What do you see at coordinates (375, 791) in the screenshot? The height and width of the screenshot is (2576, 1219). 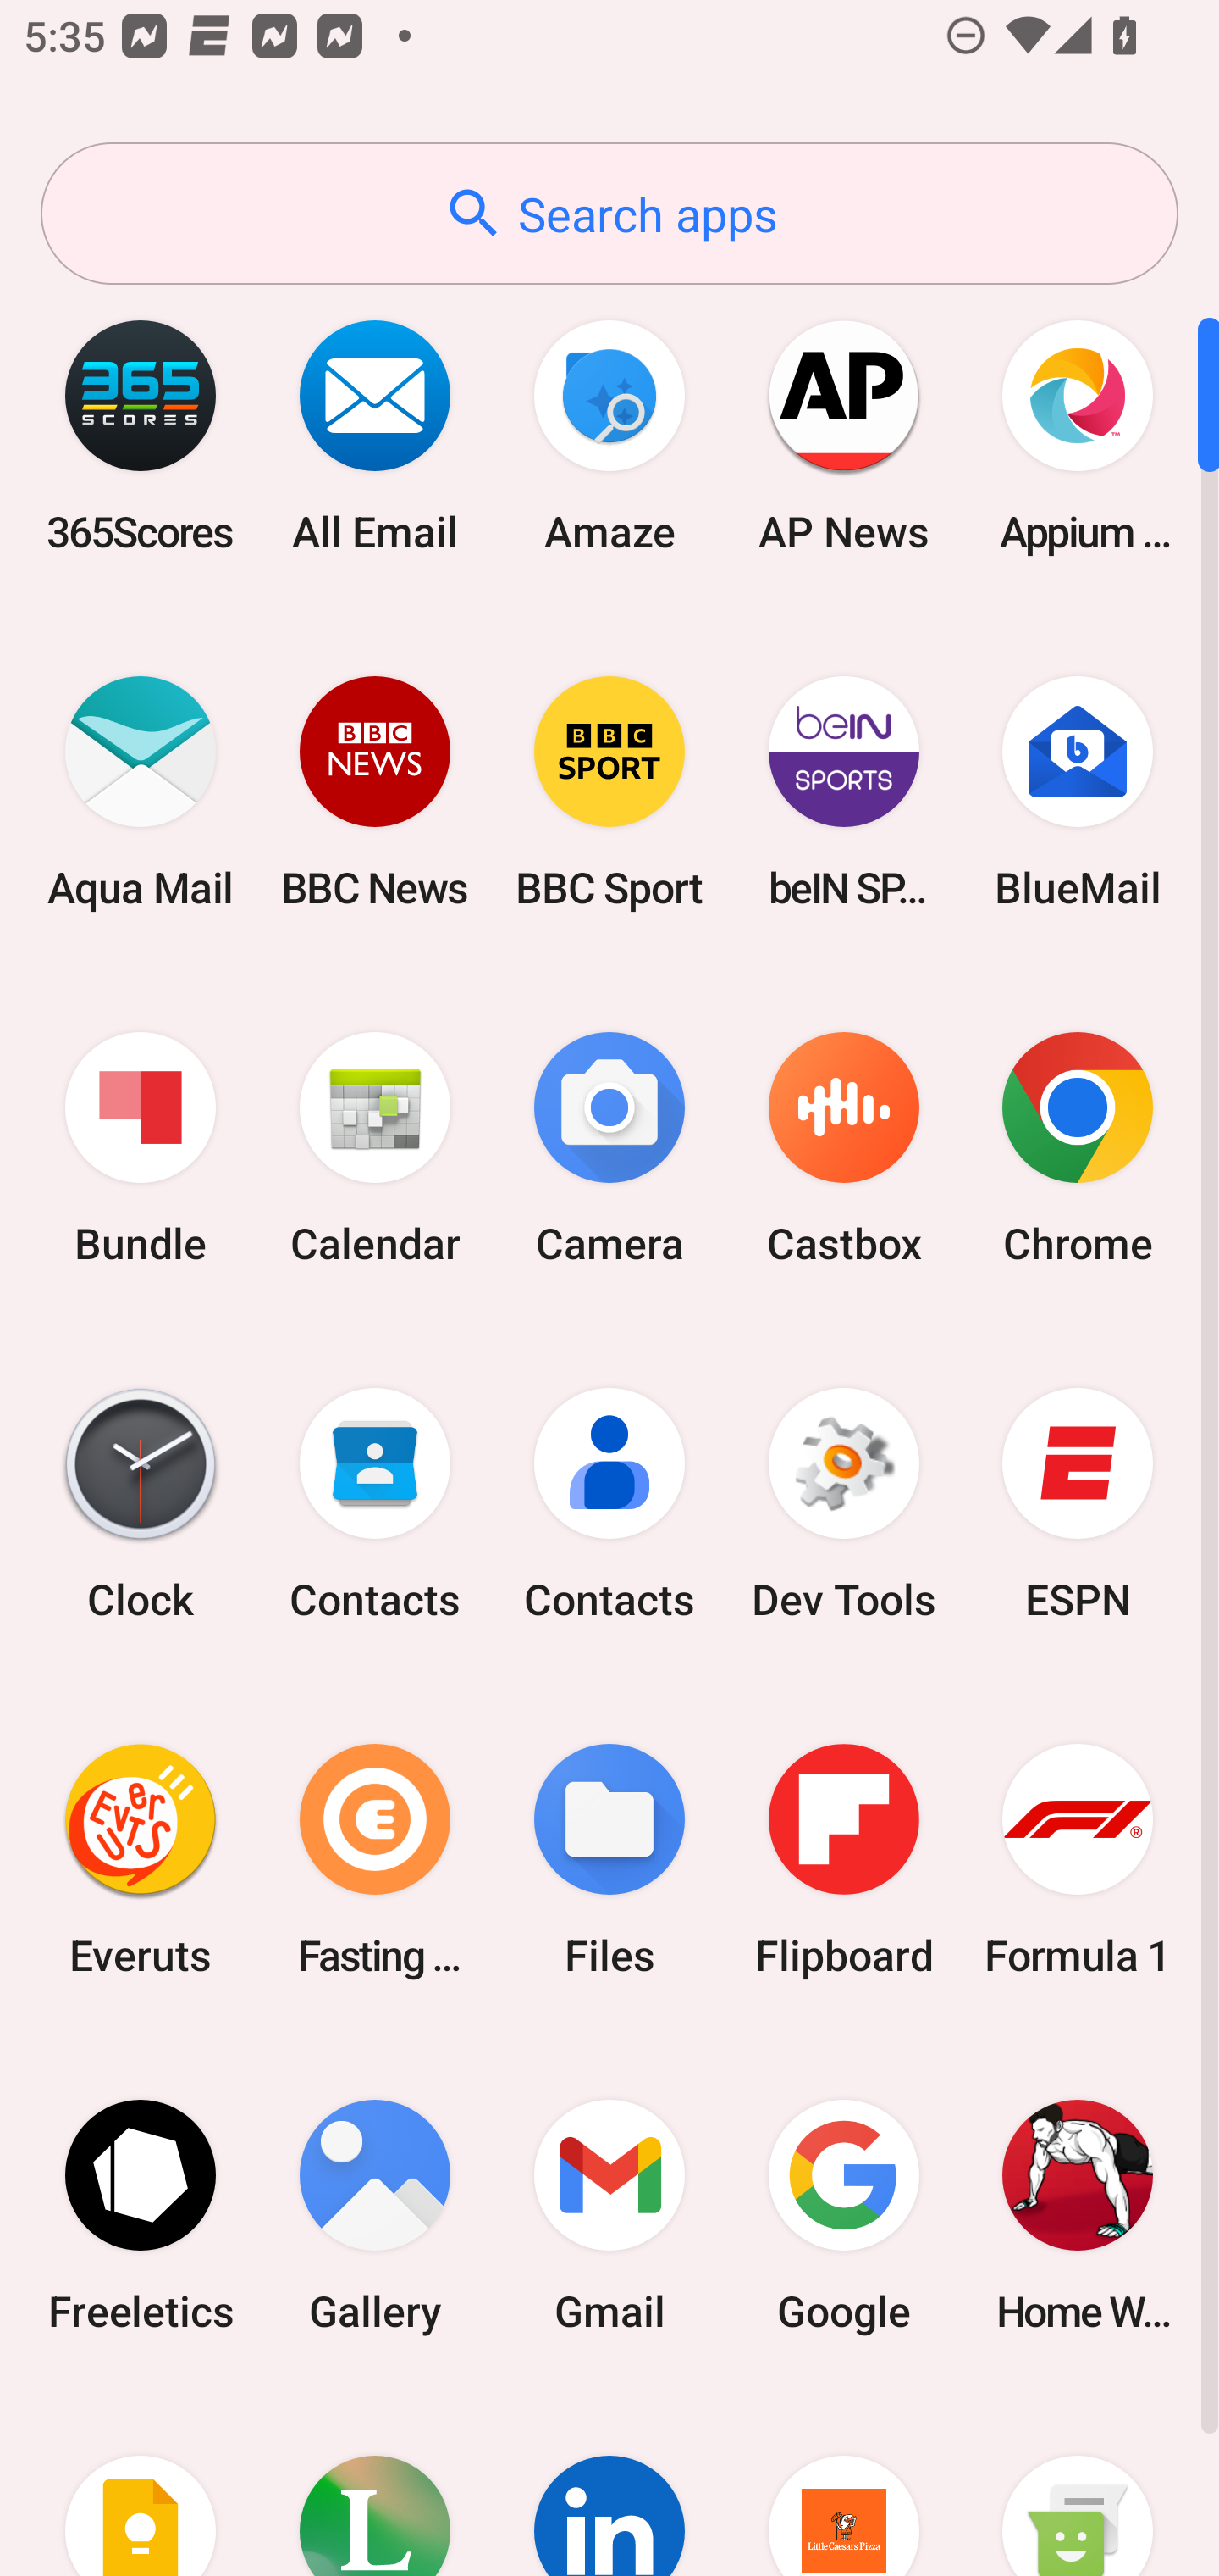 I see `BBC News` at bounding box center [375, 791].